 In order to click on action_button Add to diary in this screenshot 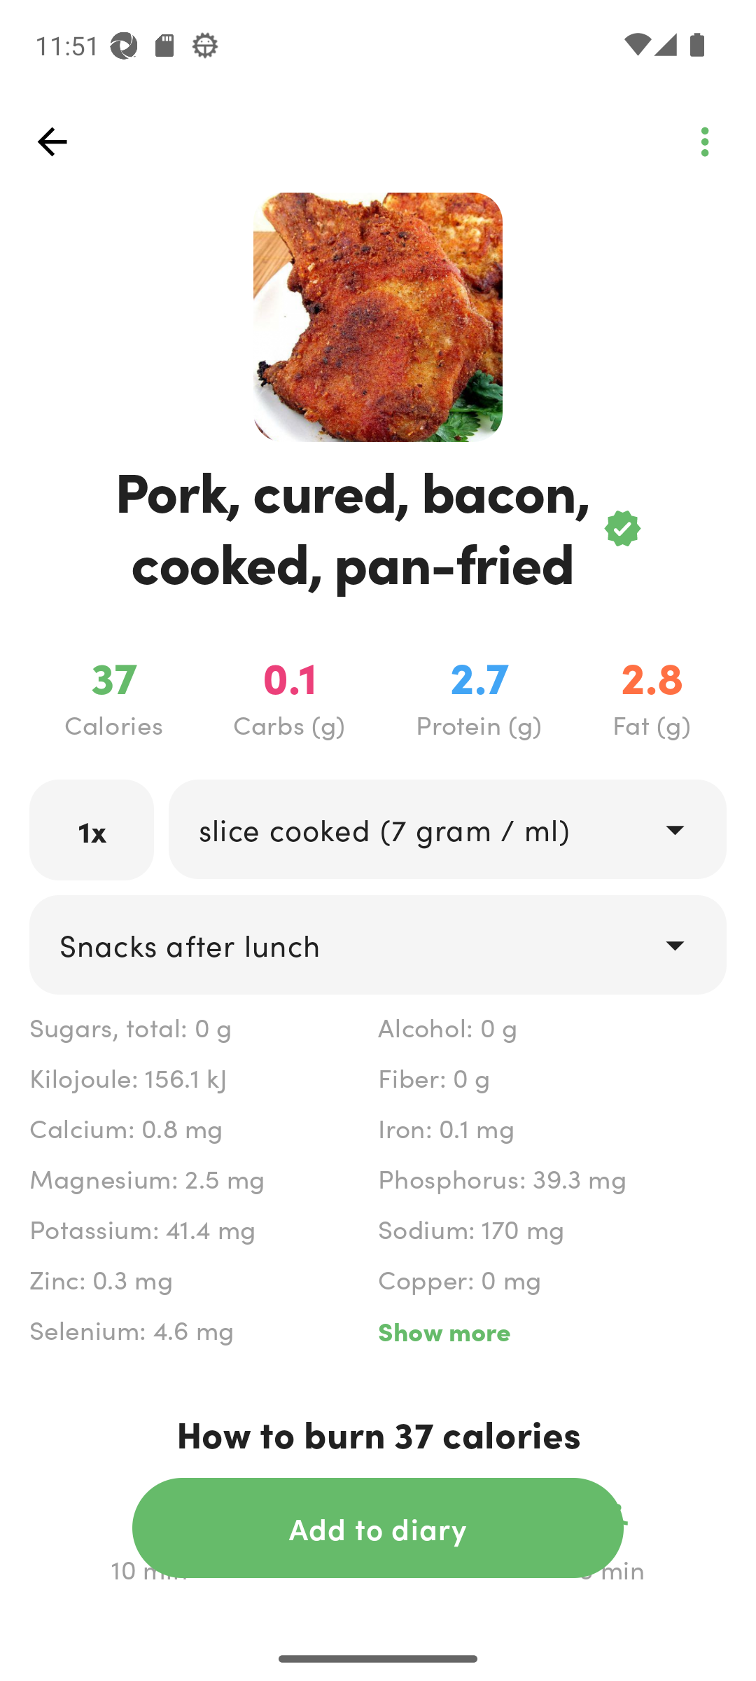, I will do `click(378, 1528)`.